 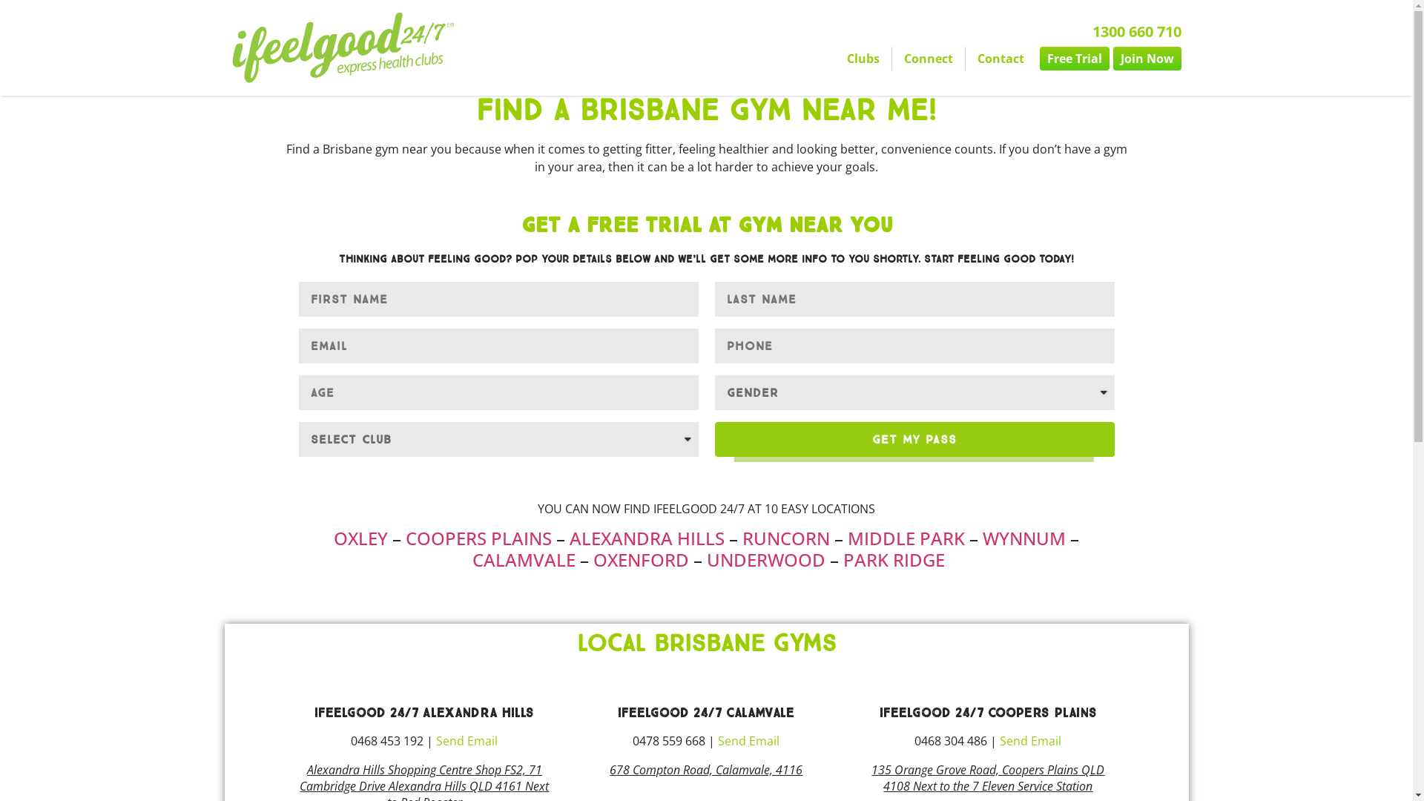 What do you see at coordinates (1001, 59) in the screenshot?
I see `Contact` at bounding box center [1001, 59].